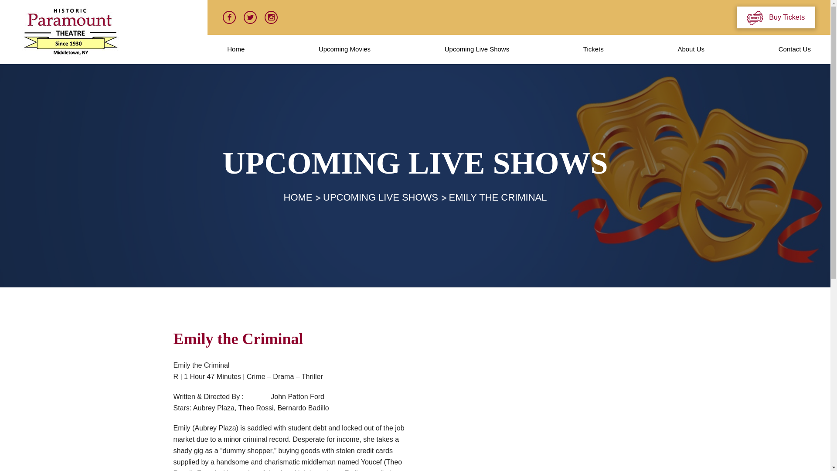 The width and height of the screenshot is (837, 471). What do you see at coordinates (380, 197) in the screenshot?
I see `UPCOMING LIVE SHOWS` at bounding box center [380, 197].